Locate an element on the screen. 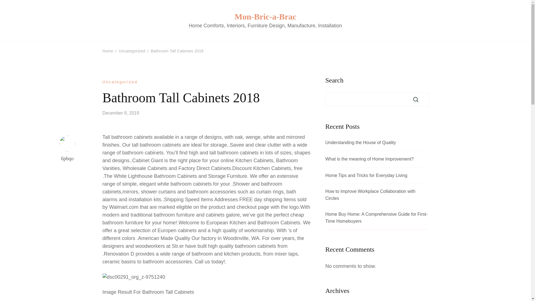 This screenshot has width=535, height=301. Mon-Bric-a-Brac is located at coordinates (265, 16).